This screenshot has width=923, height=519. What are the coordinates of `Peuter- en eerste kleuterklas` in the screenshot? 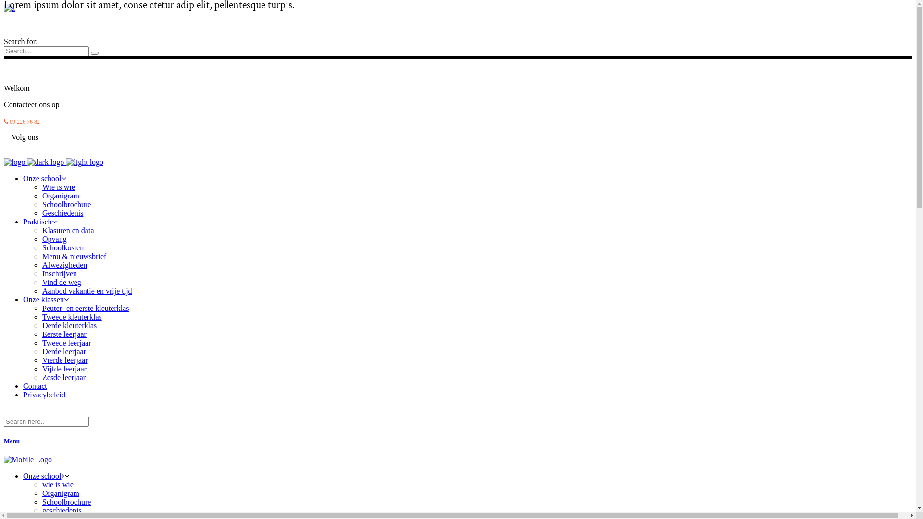 It's located at (86, 309).